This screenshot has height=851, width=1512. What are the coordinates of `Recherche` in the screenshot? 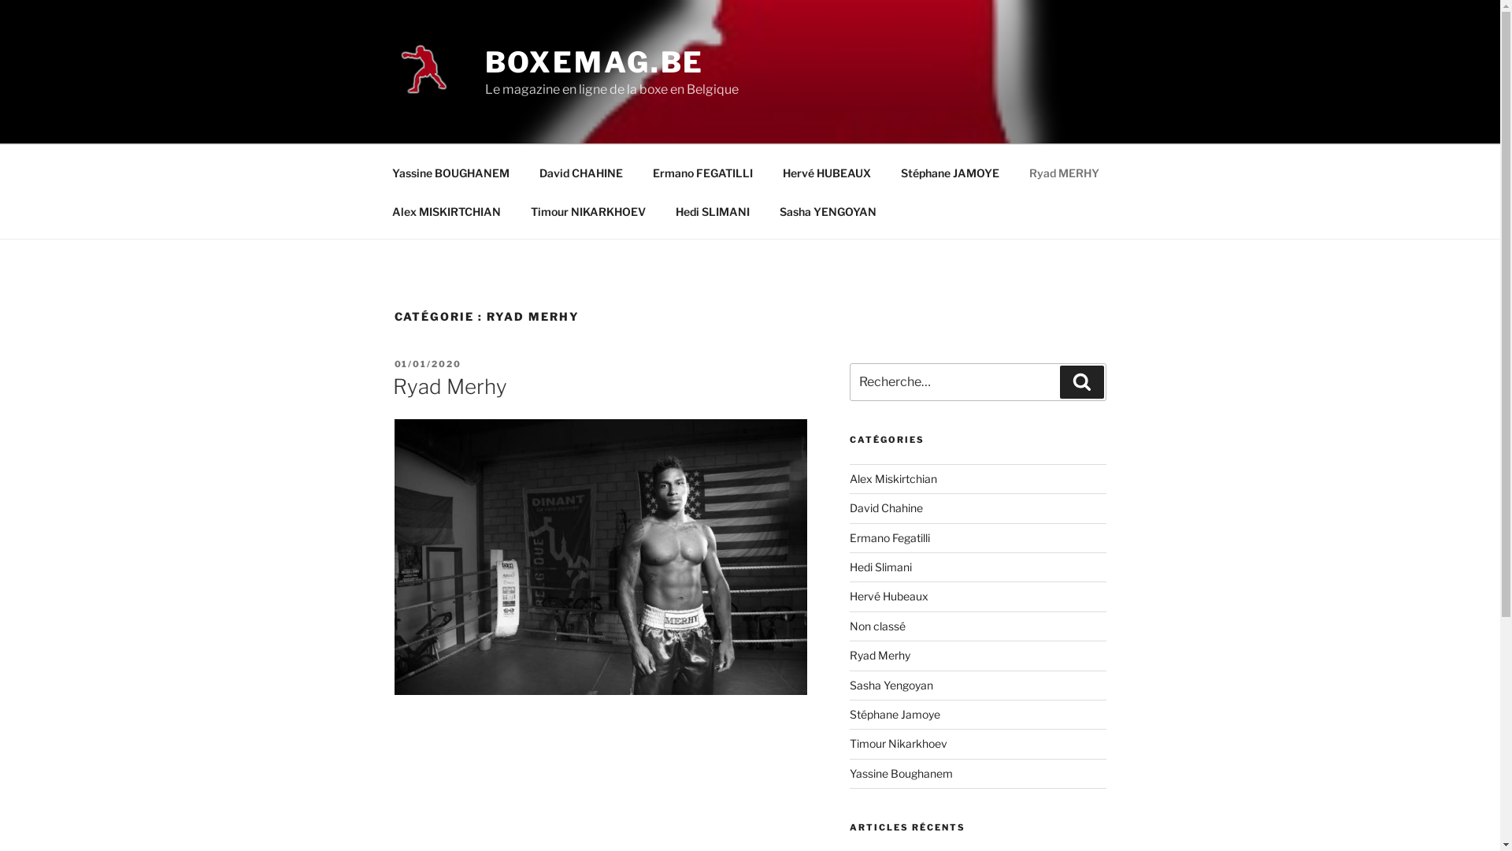 It's located at (1082, 382).